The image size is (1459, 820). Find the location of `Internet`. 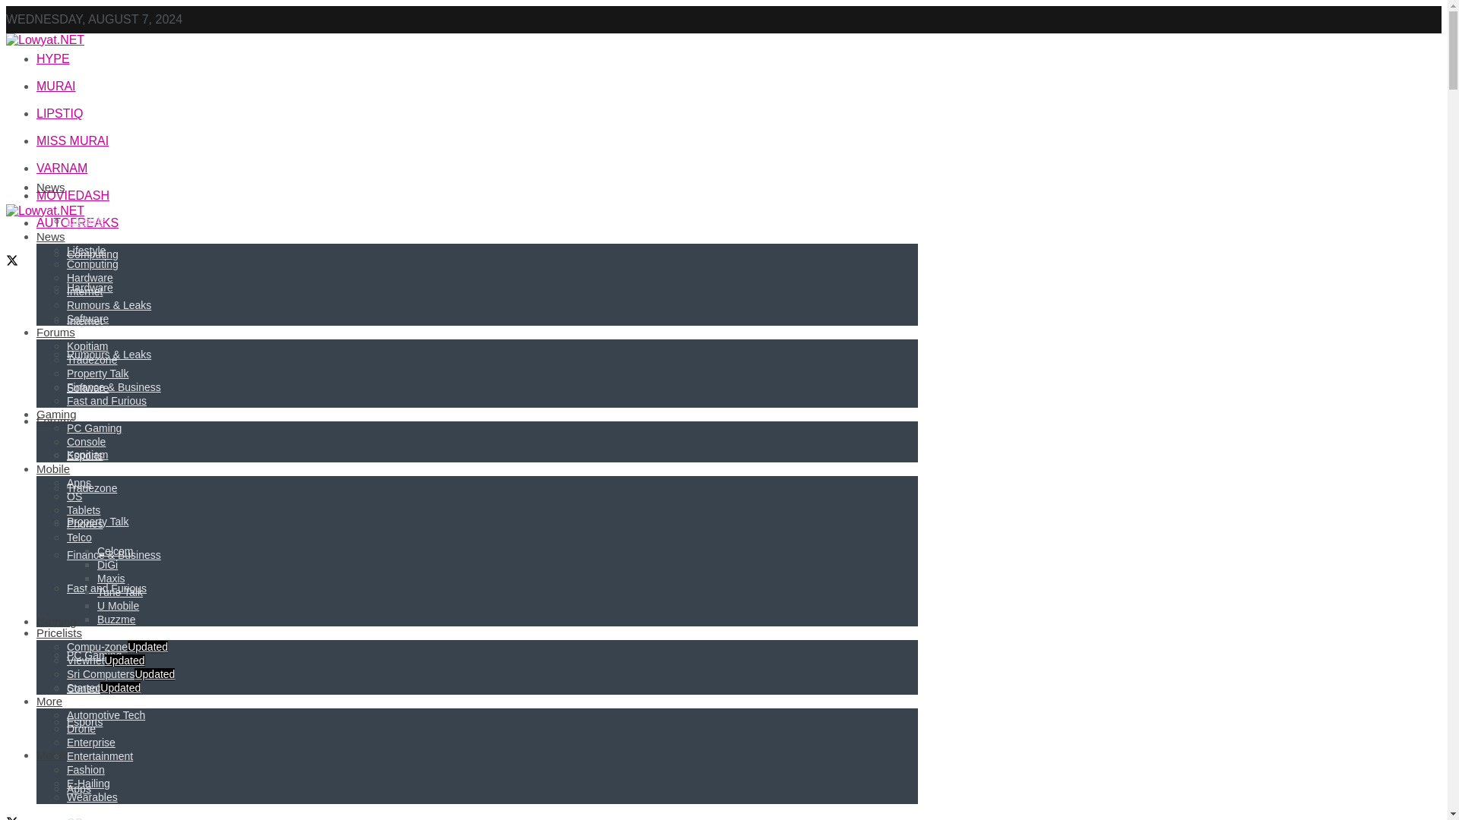

Internet is located at coordinates (84, 320).